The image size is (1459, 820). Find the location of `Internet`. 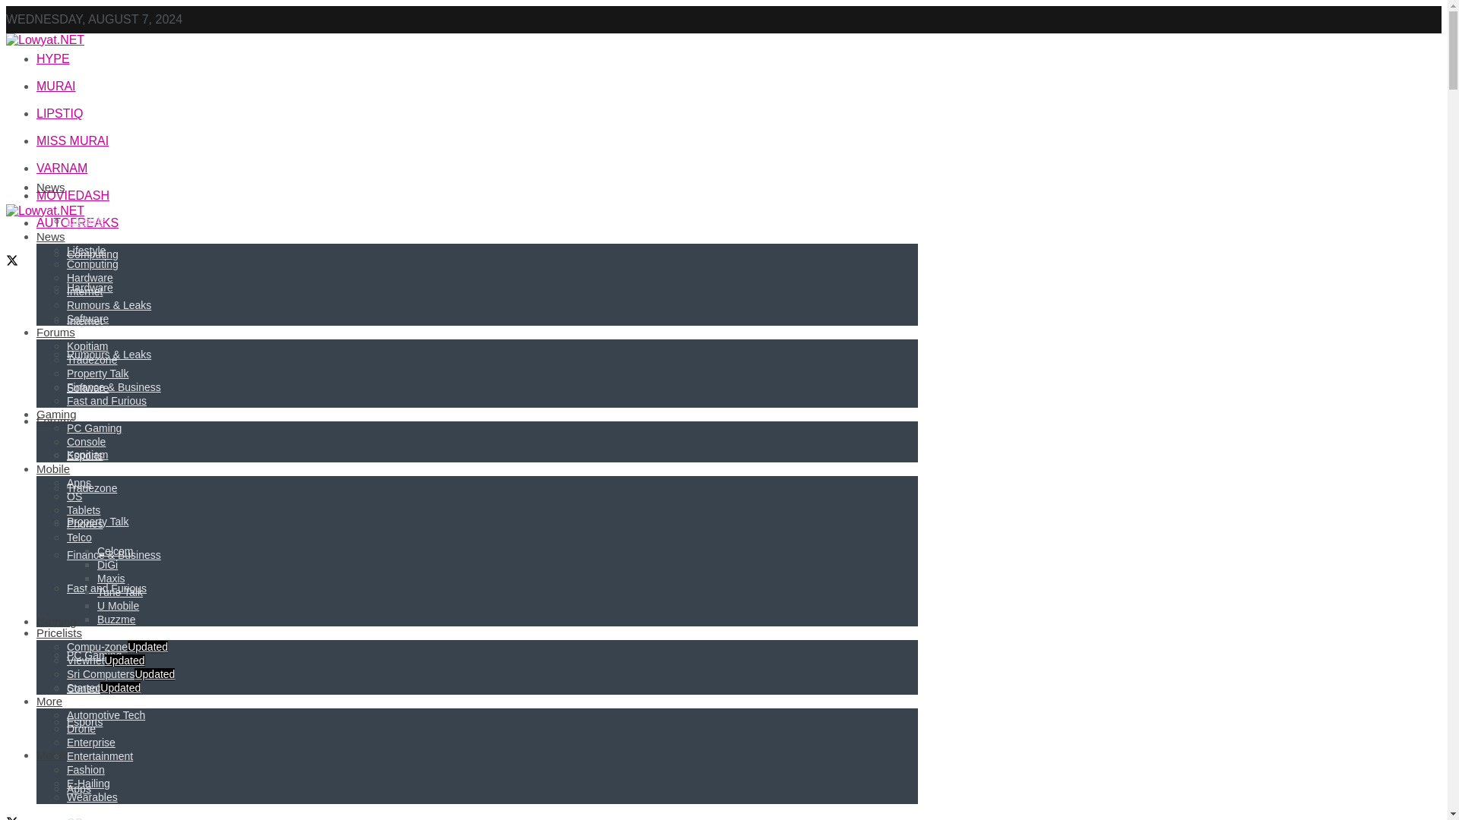

Internet is located at coordinates (84, 320).